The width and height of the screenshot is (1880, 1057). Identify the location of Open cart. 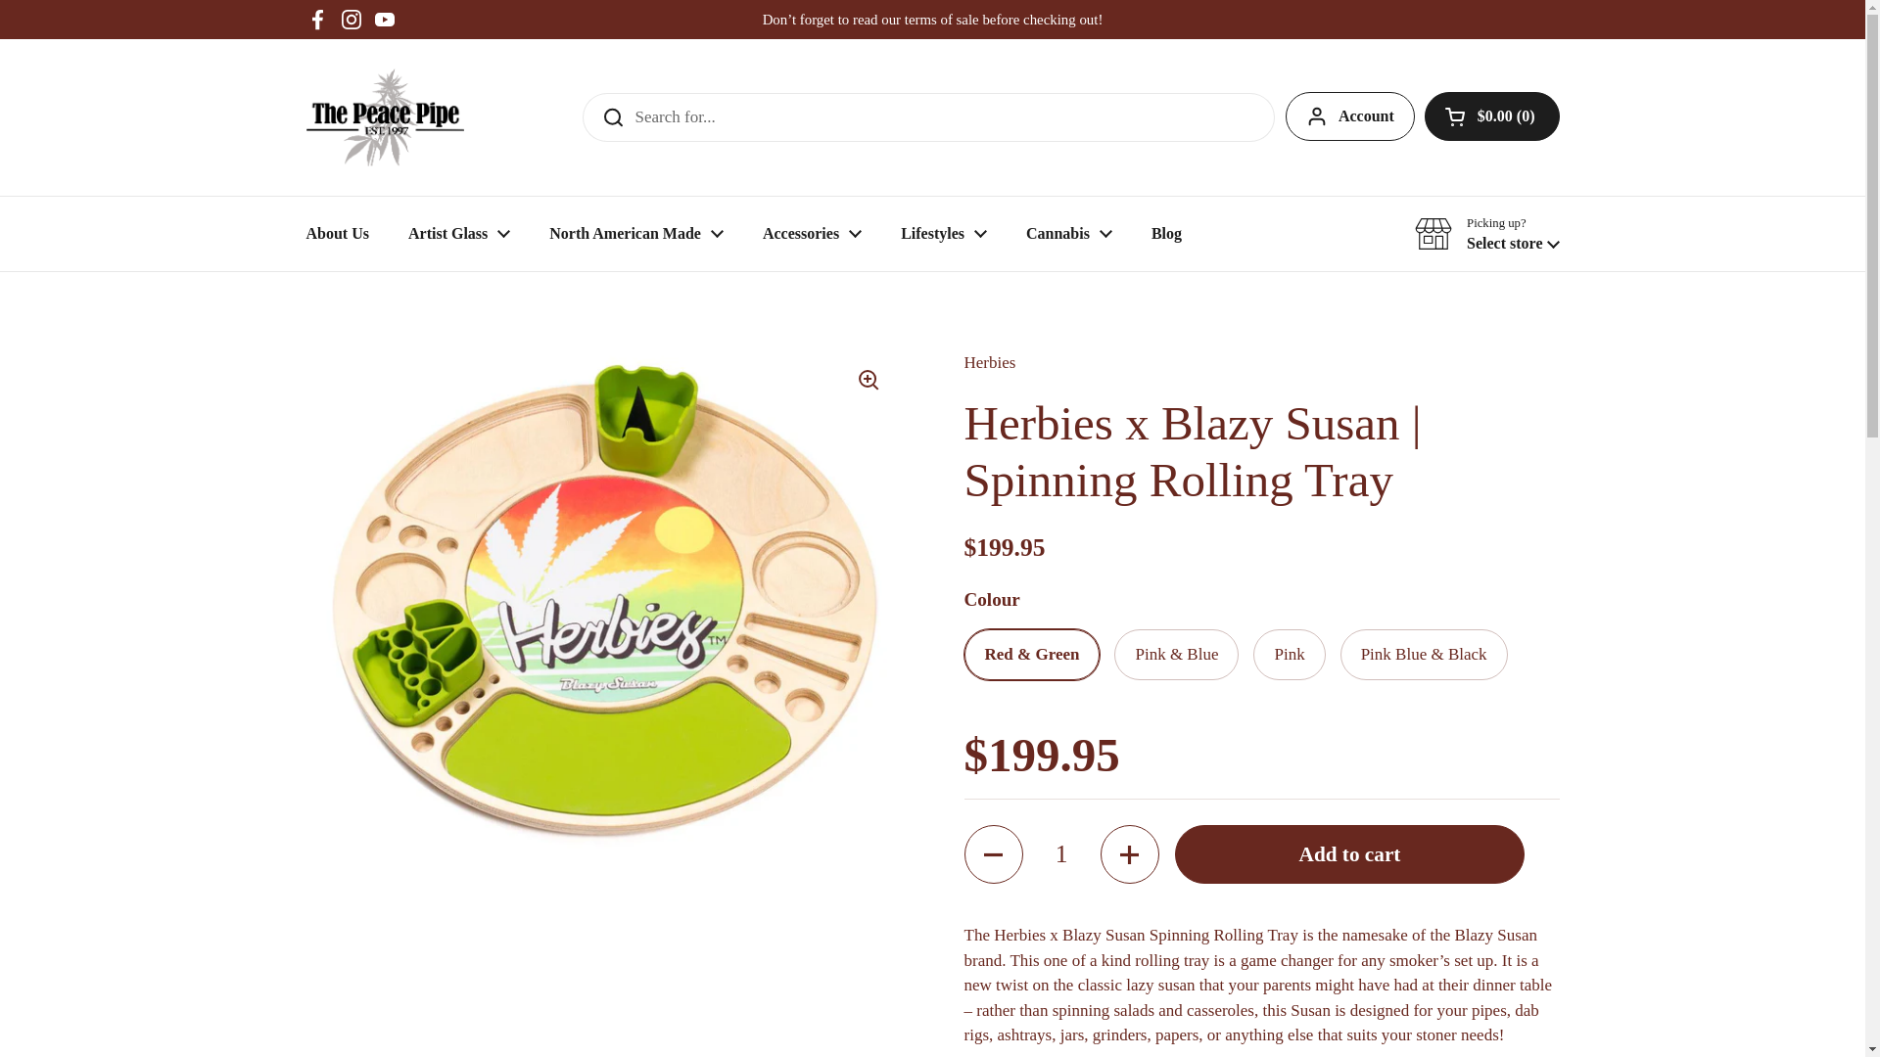
(1492, 115).